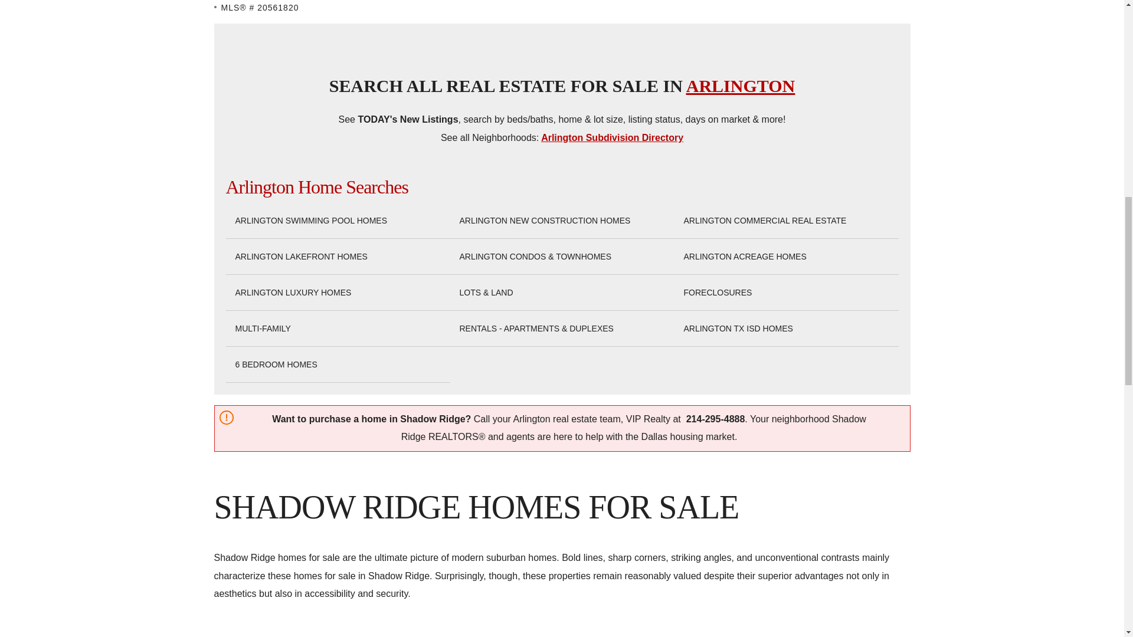 This screenshot has height=637, width=1133. I want to click on Arlington New Construction Homes, so click(544, 221).